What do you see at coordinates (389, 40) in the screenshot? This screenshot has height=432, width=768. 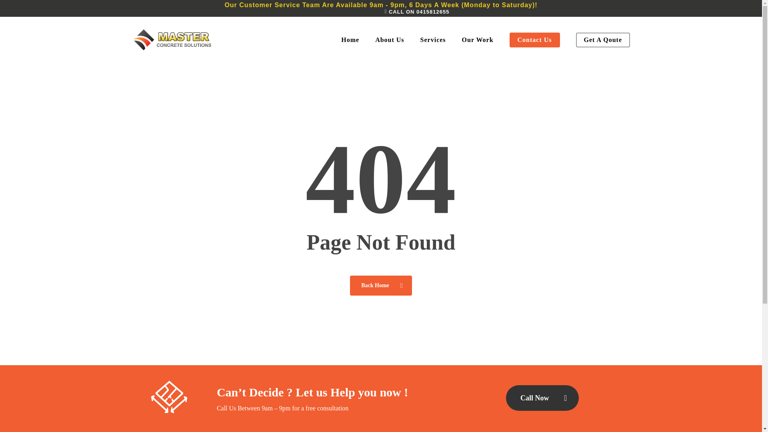 I see `About Us` at bounding box center [389, 40].